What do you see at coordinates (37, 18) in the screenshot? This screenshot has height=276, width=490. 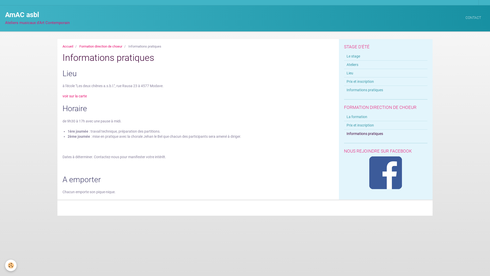 I see `AmAC asbl
Ateliers musicaux d'Art Contemporain` at bounding box center [37, 18].